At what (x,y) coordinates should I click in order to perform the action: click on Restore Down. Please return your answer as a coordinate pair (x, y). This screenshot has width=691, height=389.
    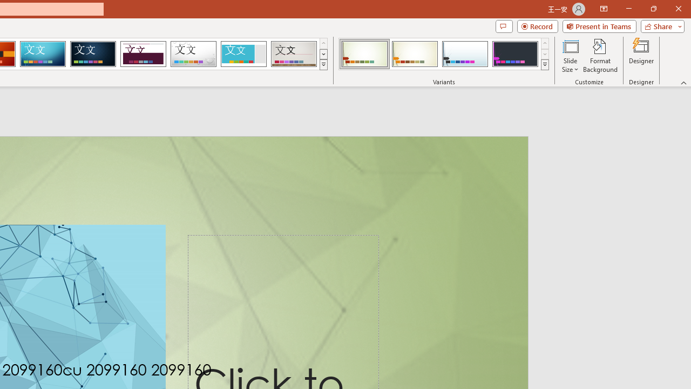
    Looking at the image, I should click on (653, 9).